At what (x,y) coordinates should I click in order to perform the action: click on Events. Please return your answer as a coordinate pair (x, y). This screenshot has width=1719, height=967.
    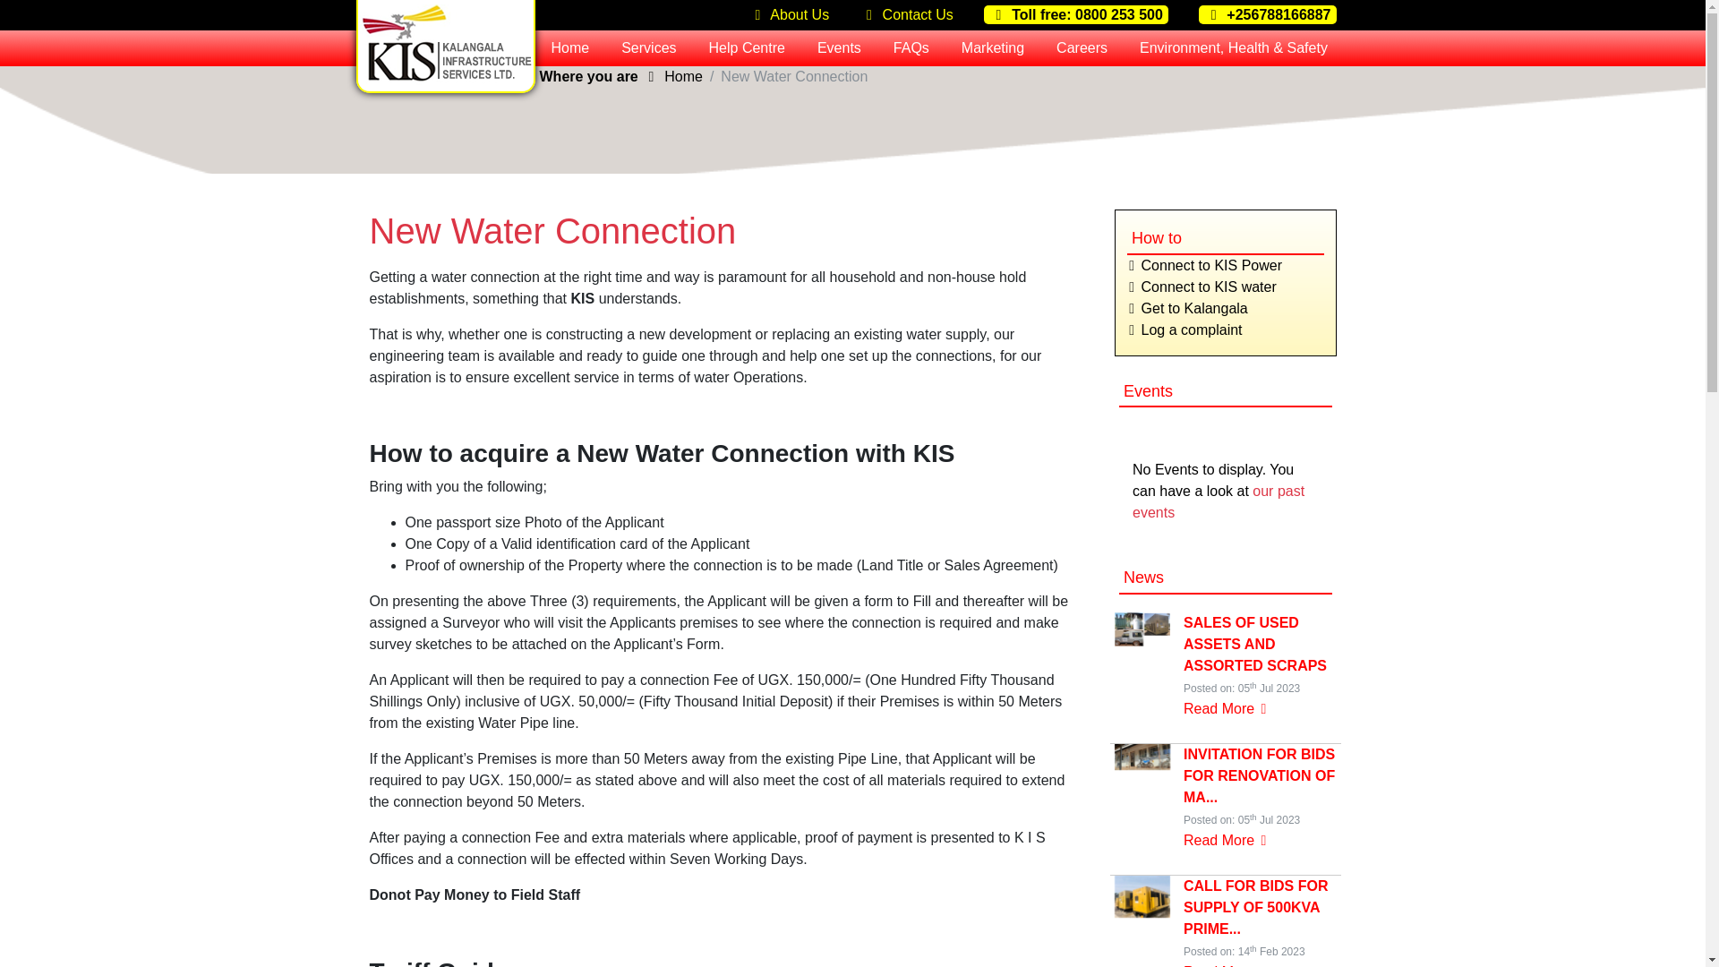
    Looking at the image, I should click on (838, 48).